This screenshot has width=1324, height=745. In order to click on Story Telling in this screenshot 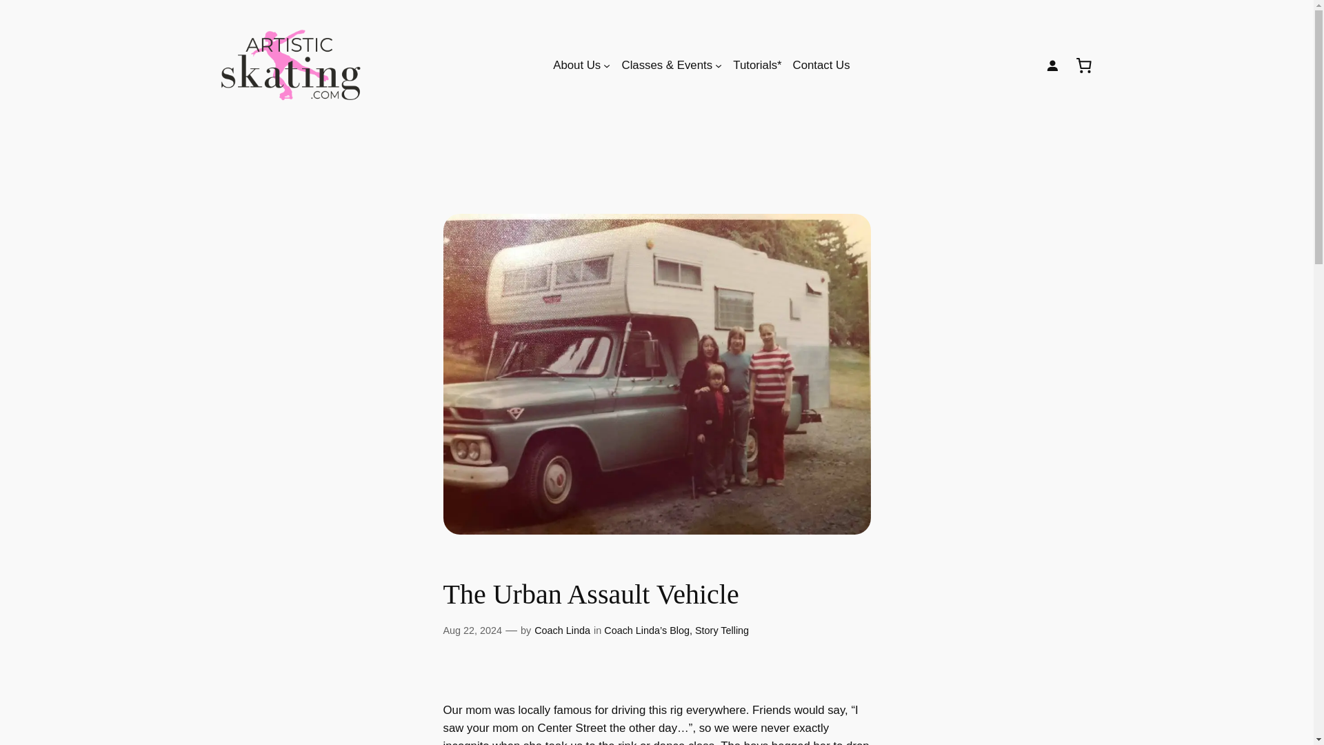, I will do `click(722, 630)`.